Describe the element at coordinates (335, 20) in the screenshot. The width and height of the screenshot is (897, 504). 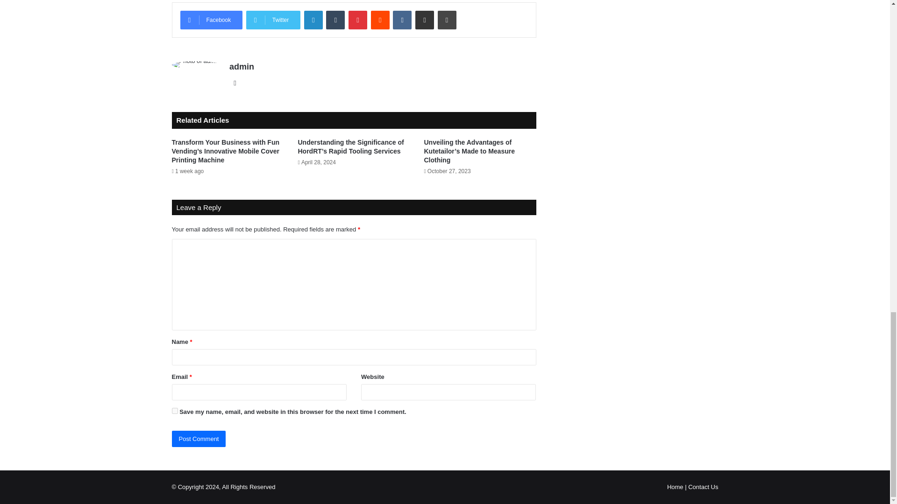
I see `Tumblr` at that location.